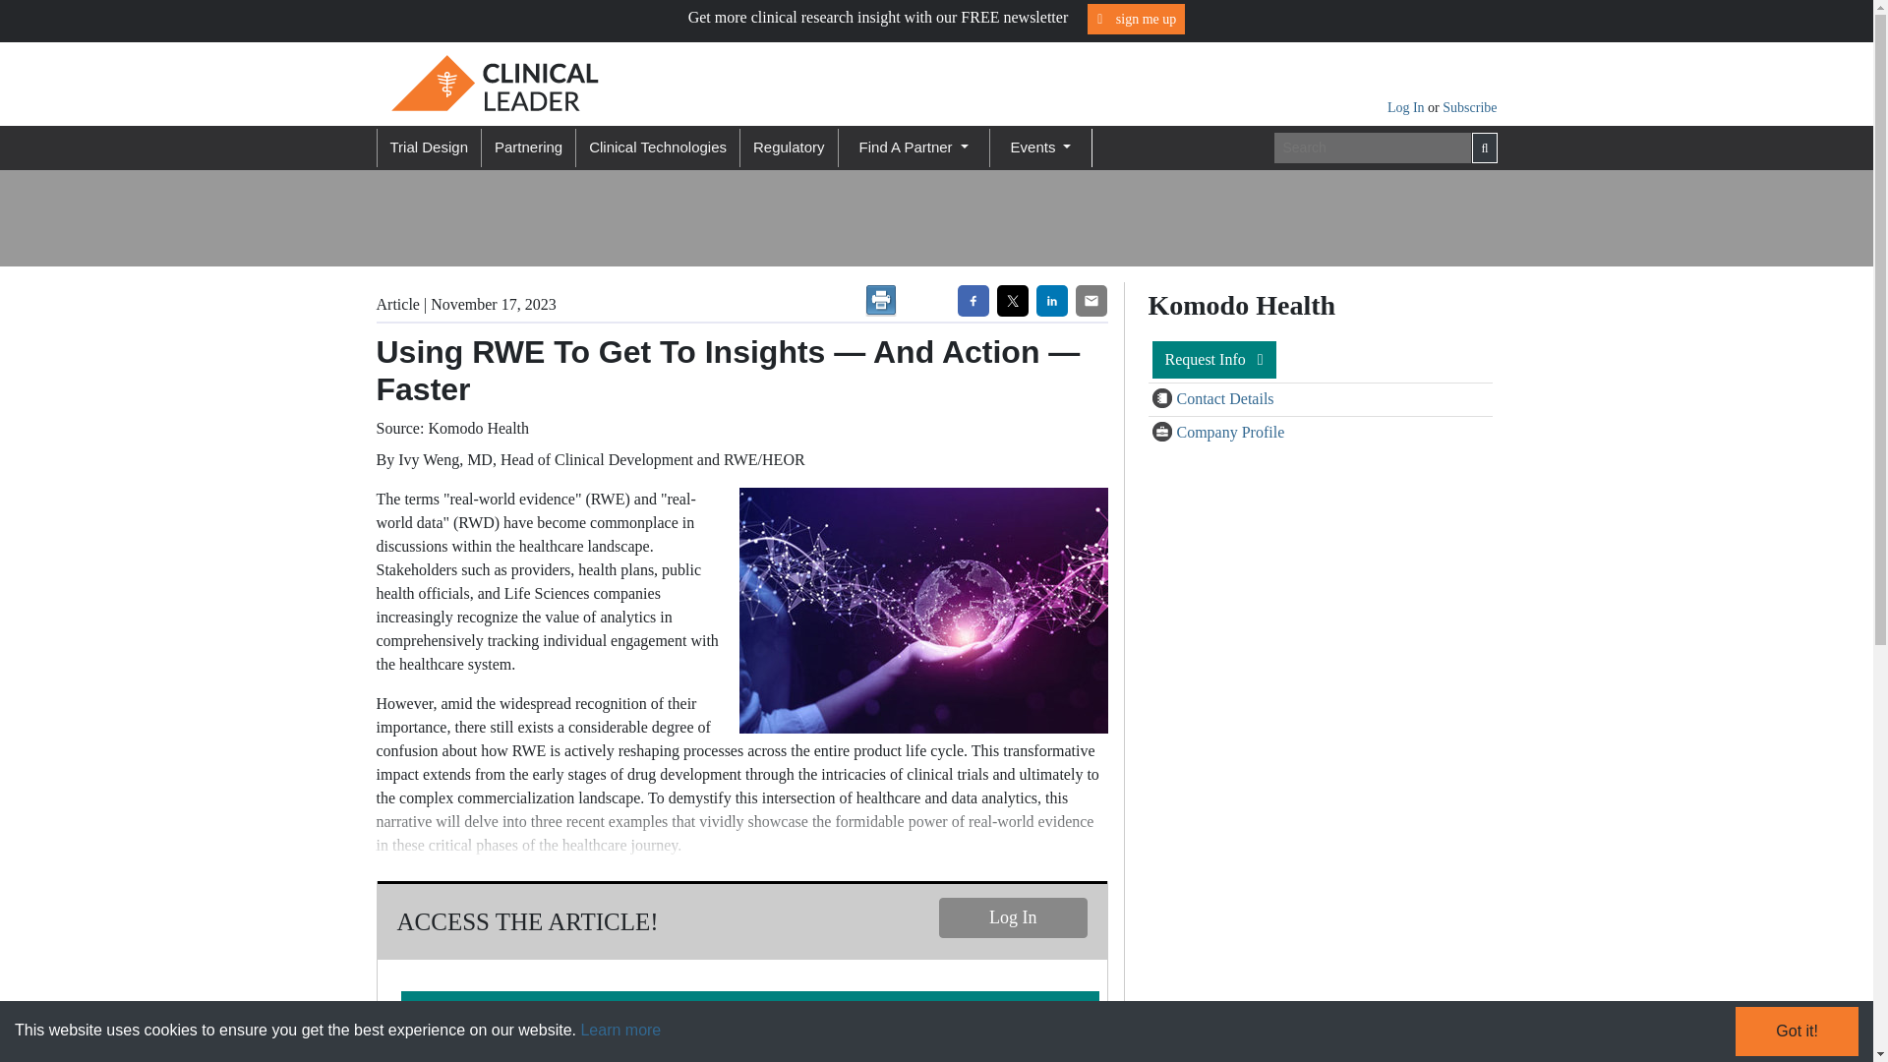 This screenshot has height=1062, width=1888. Describe the element at coordinates (1040, 147) in the screenshot. I see `Events` at that location.